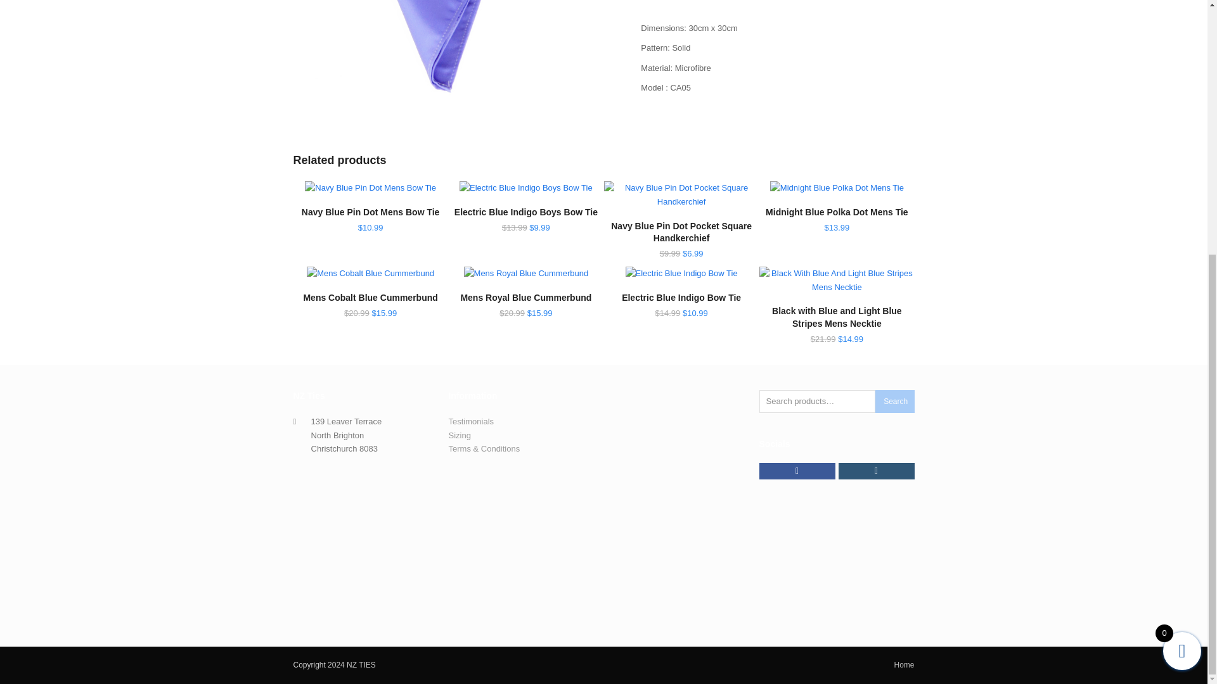  Describe the element at coordinates (460, 436) in the screenshot. I see `Sizing Information` at that location.